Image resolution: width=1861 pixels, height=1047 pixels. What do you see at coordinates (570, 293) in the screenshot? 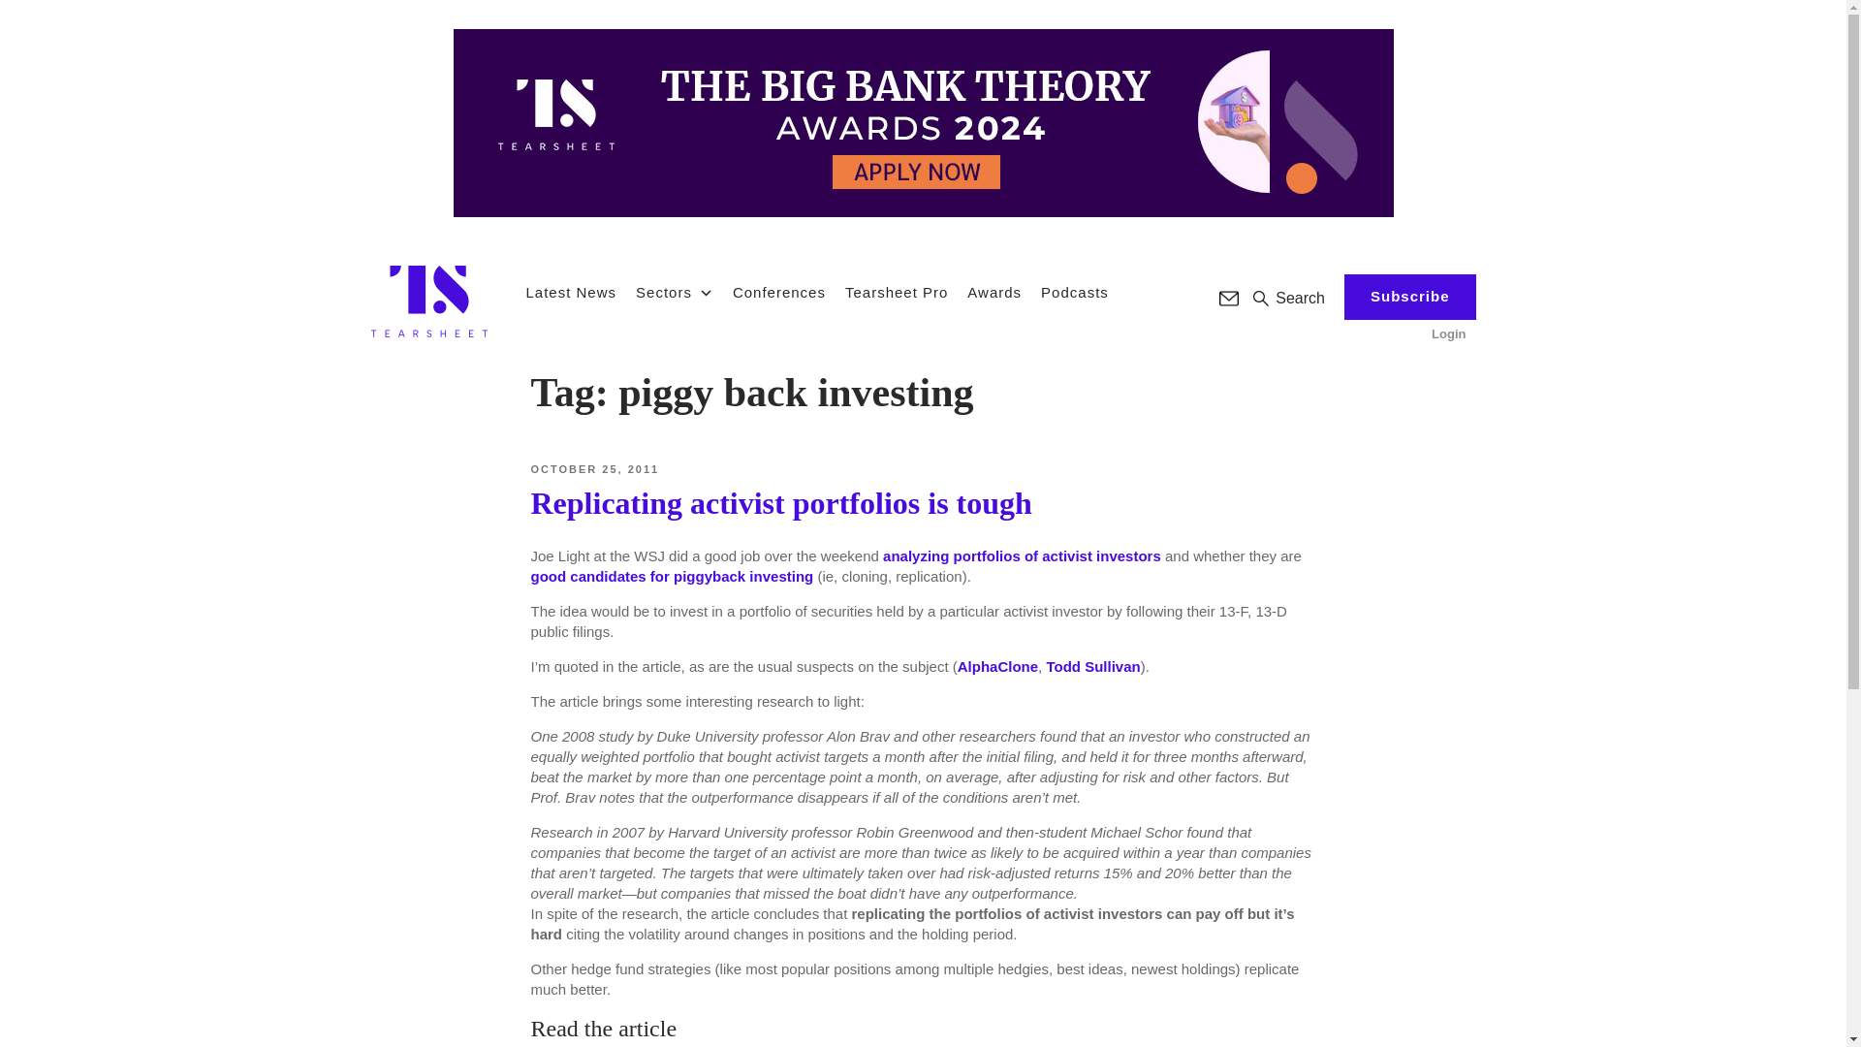
I see `Latest News` at bounding box center [570, 293].